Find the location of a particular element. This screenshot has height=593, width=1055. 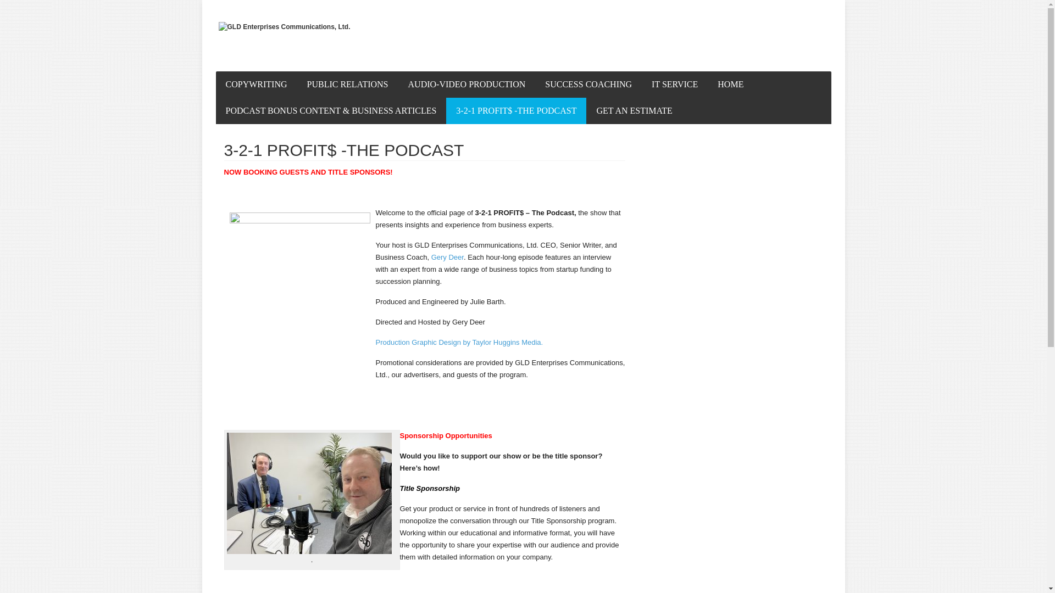

PUBLIC RELATIONS is located at coordinates (347, 85).